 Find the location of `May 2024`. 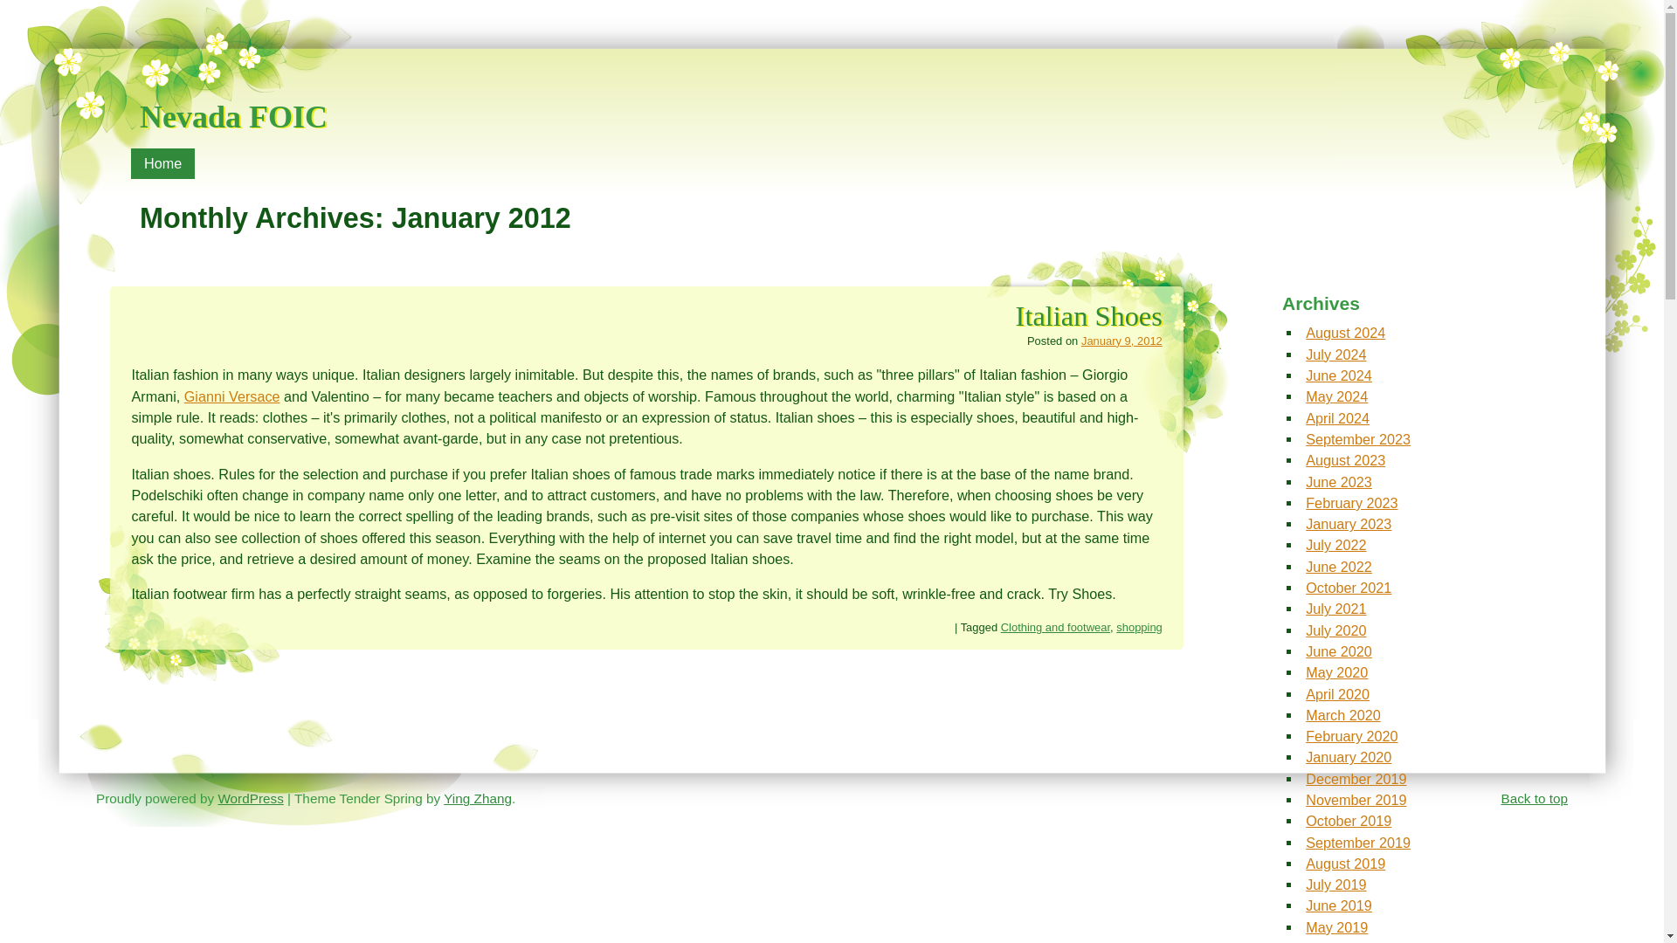

May 2024 is located at coordinates (1336, 396).